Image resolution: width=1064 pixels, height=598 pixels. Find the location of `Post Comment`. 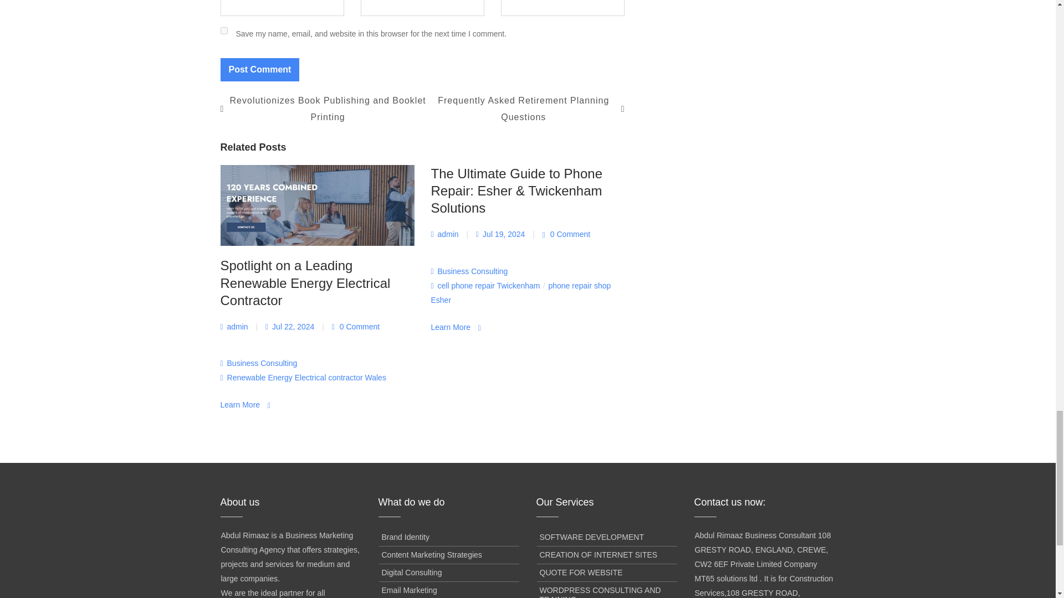

Post Comment is located at coordinates (260, 69).